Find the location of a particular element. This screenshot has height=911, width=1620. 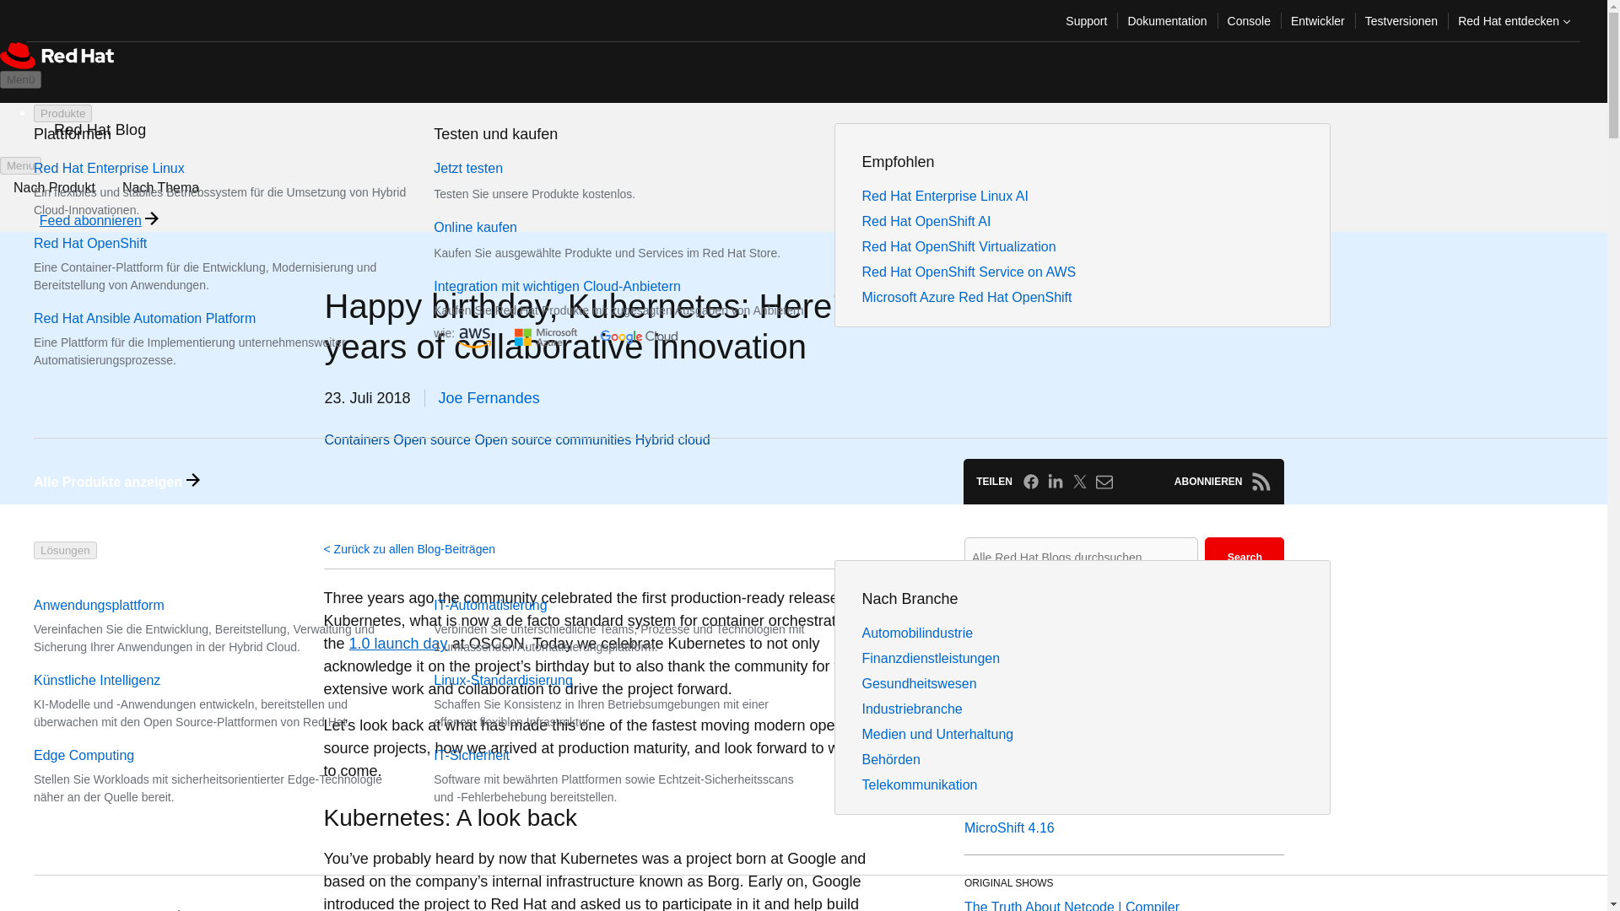

Red Hat entdecken is located at coordinates (1514, 20).